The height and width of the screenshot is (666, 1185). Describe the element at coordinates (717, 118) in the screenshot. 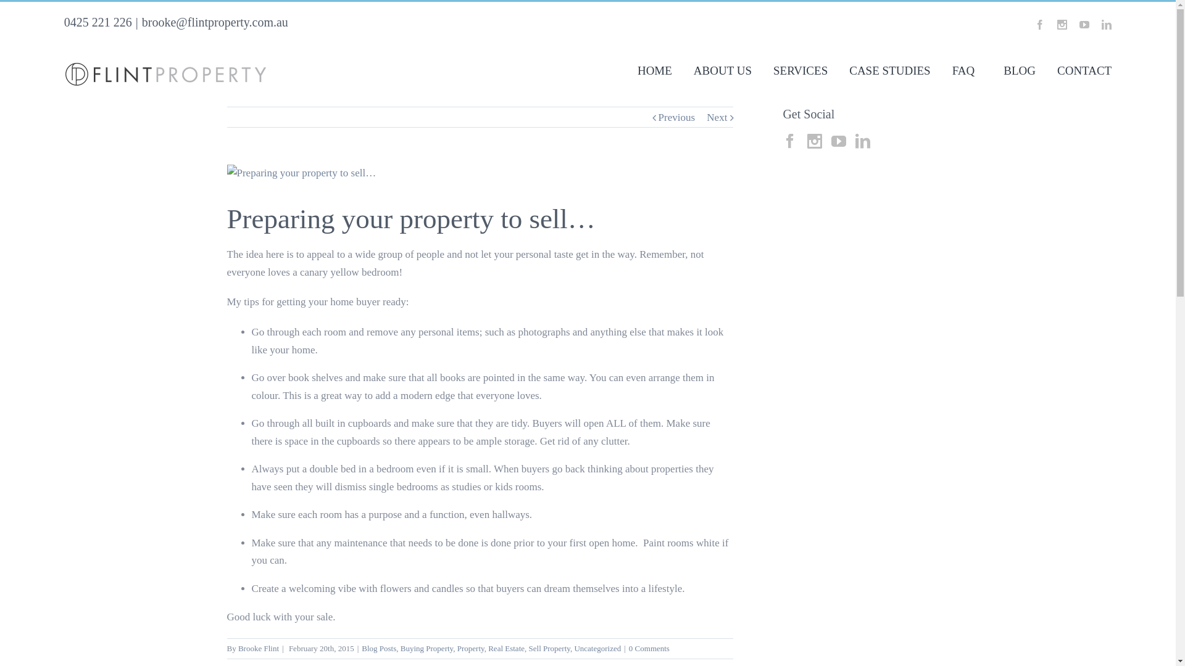

I see `Next` at that location.